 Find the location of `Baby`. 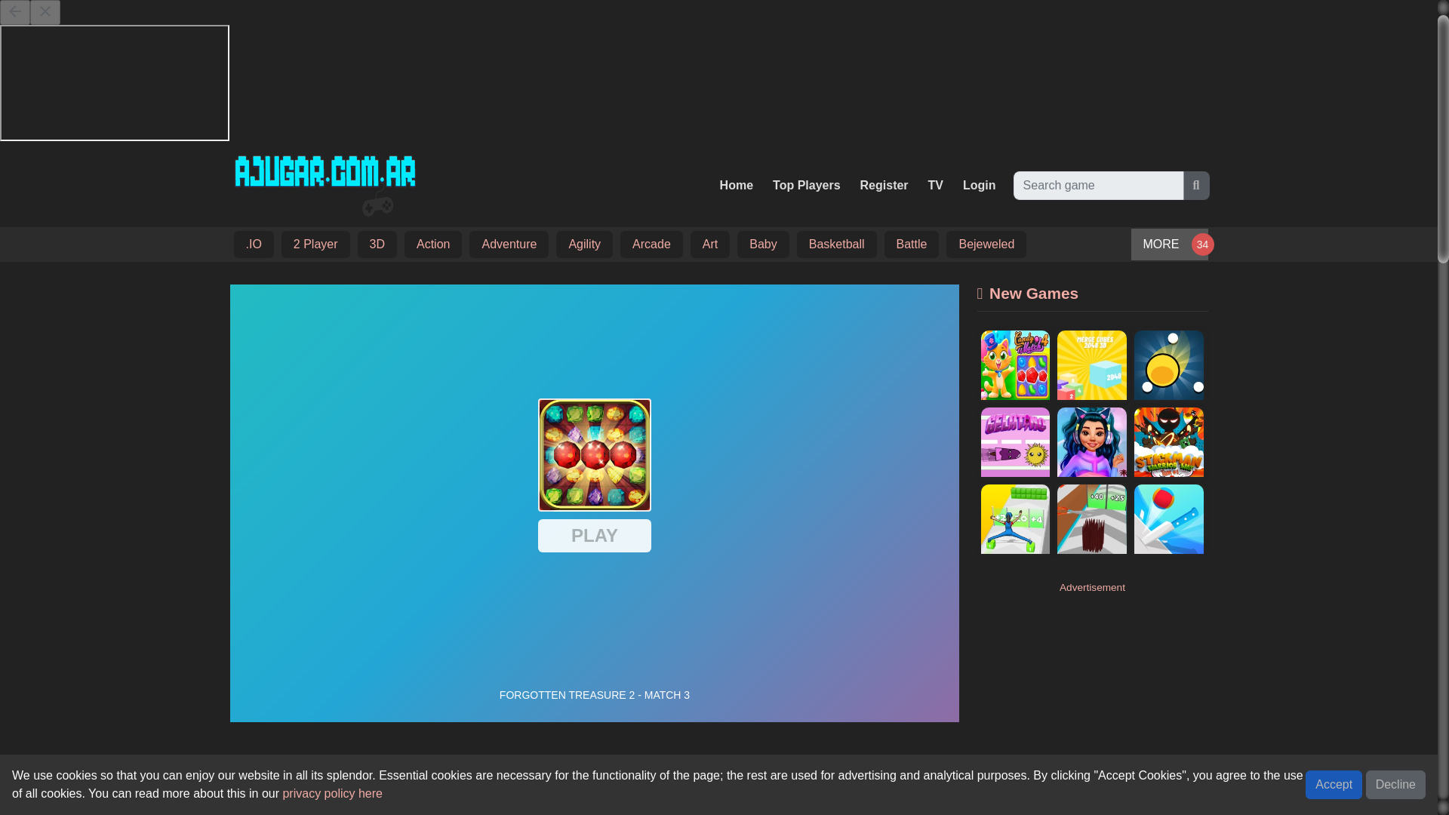

Baby is located at coordinates (762, 244).